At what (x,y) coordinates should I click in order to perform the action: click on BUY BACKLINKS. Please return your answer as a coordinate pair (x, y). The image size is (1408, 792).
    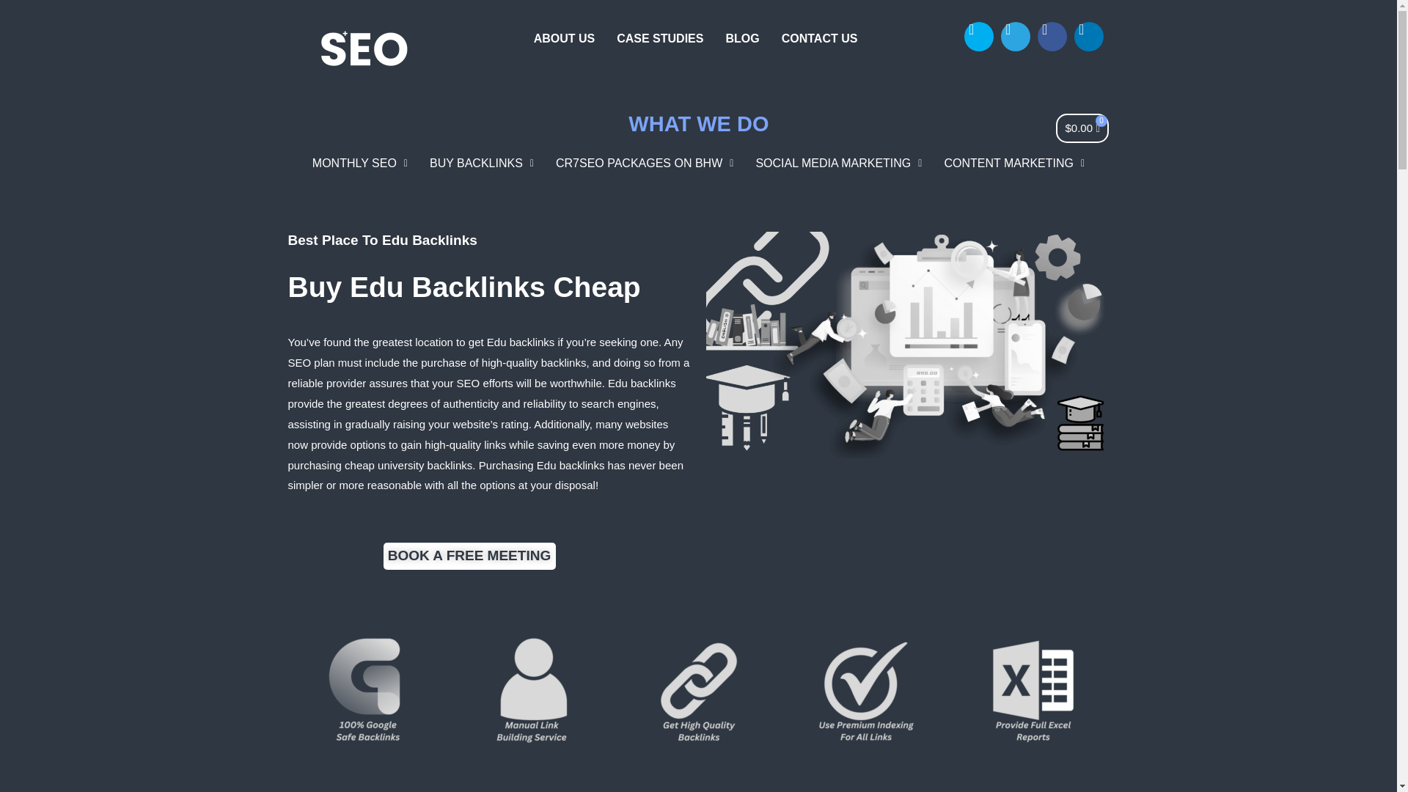
    Looking at the image, I should click on (481, 163).